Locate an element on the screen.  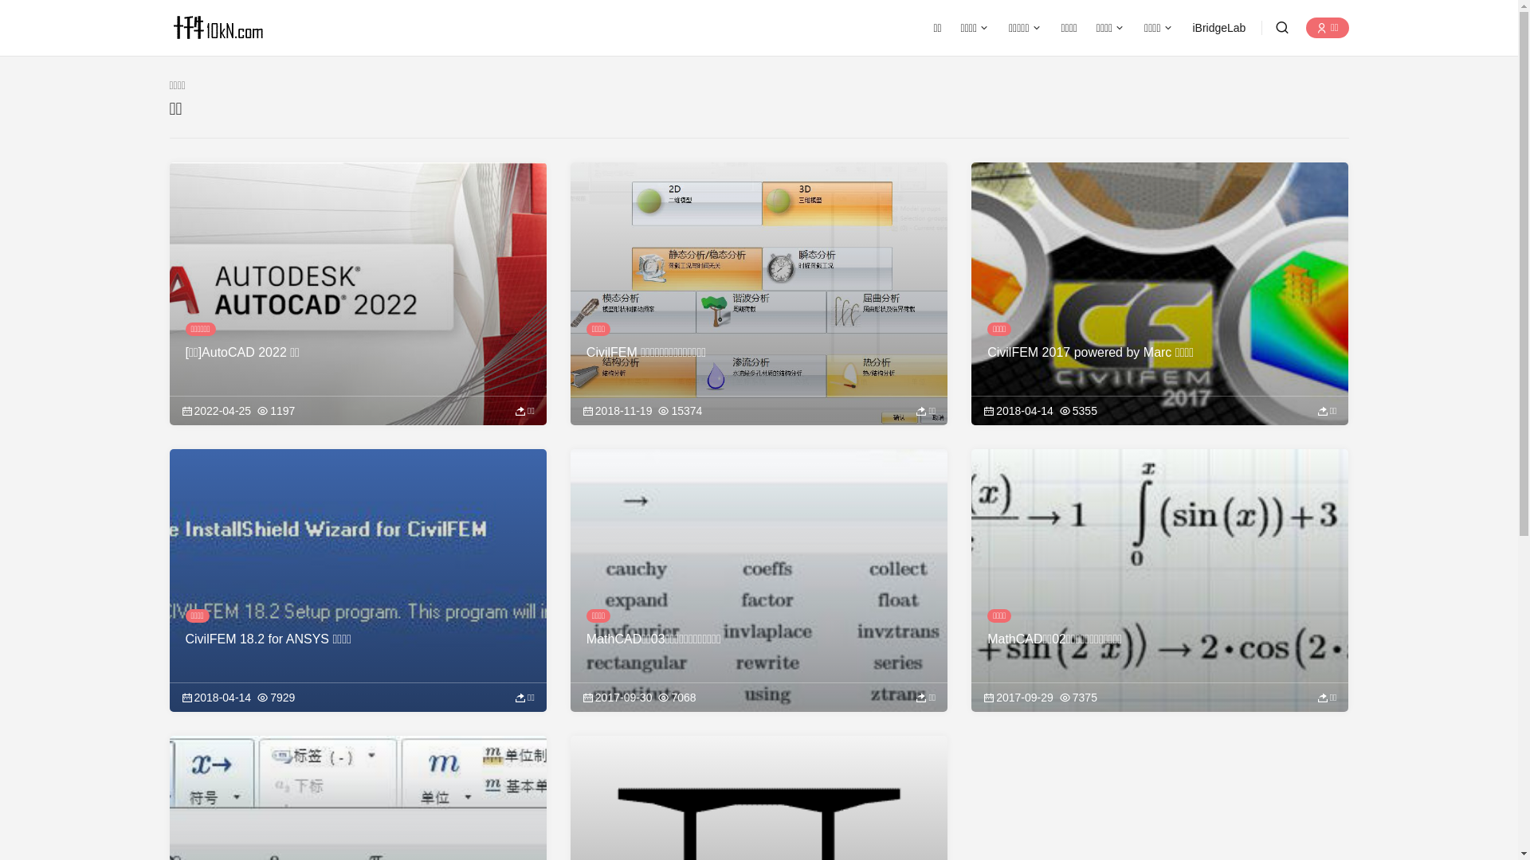
2022-04-25 is located at coordinates (217, 411).